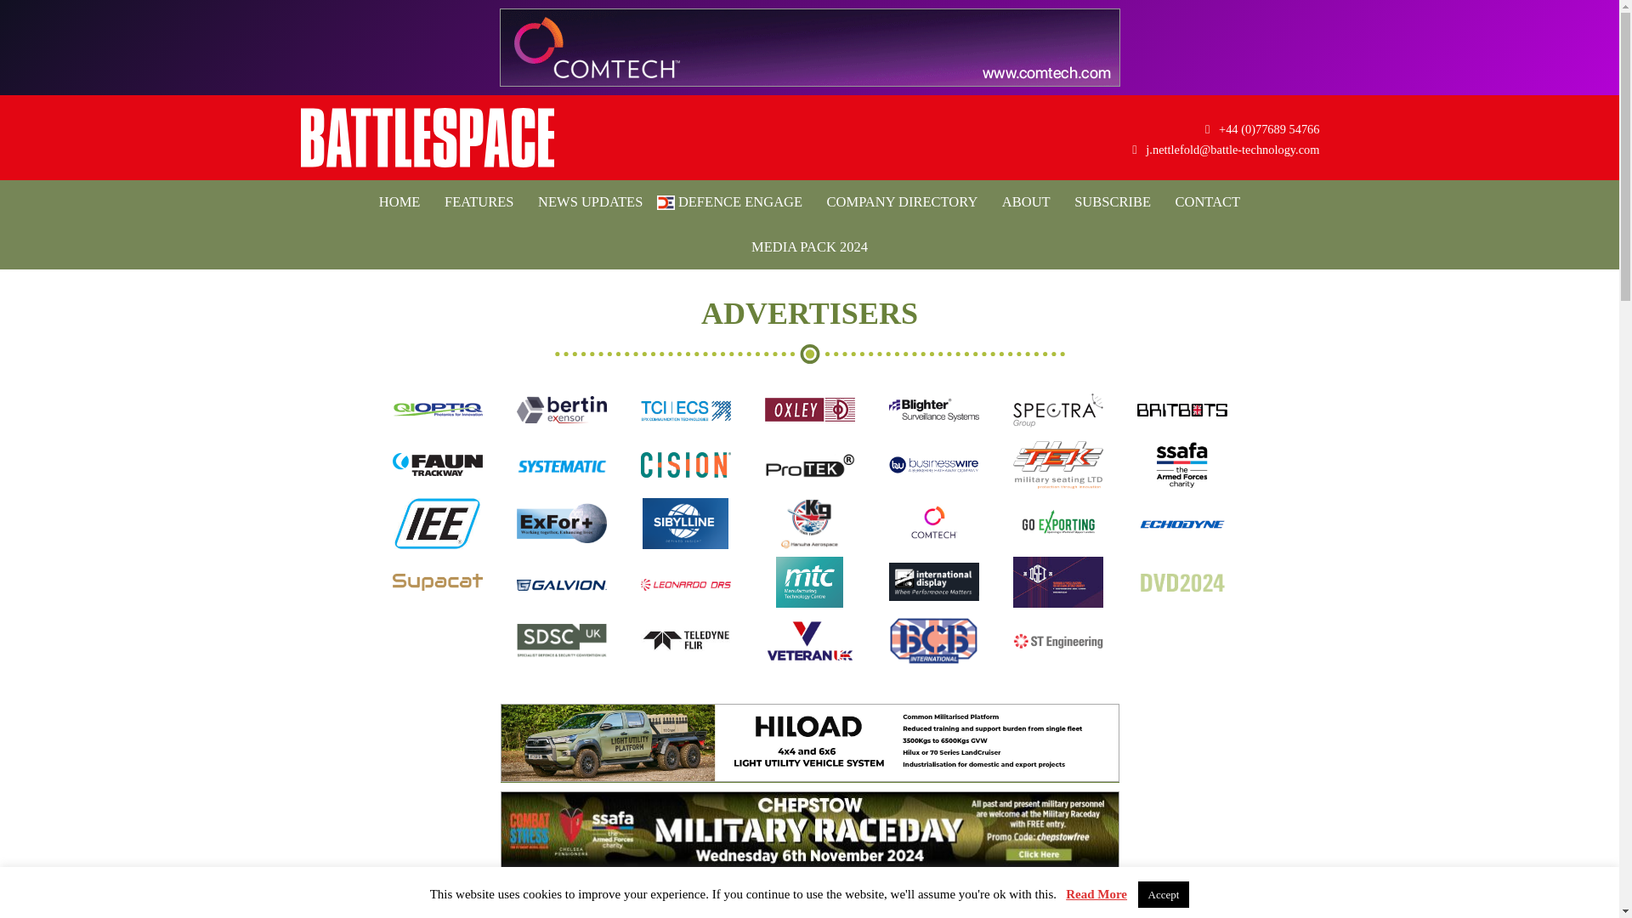 Image resolution: width=1632 pixels, height=918 pixels. I want to click on HOME, so click(399, 202).